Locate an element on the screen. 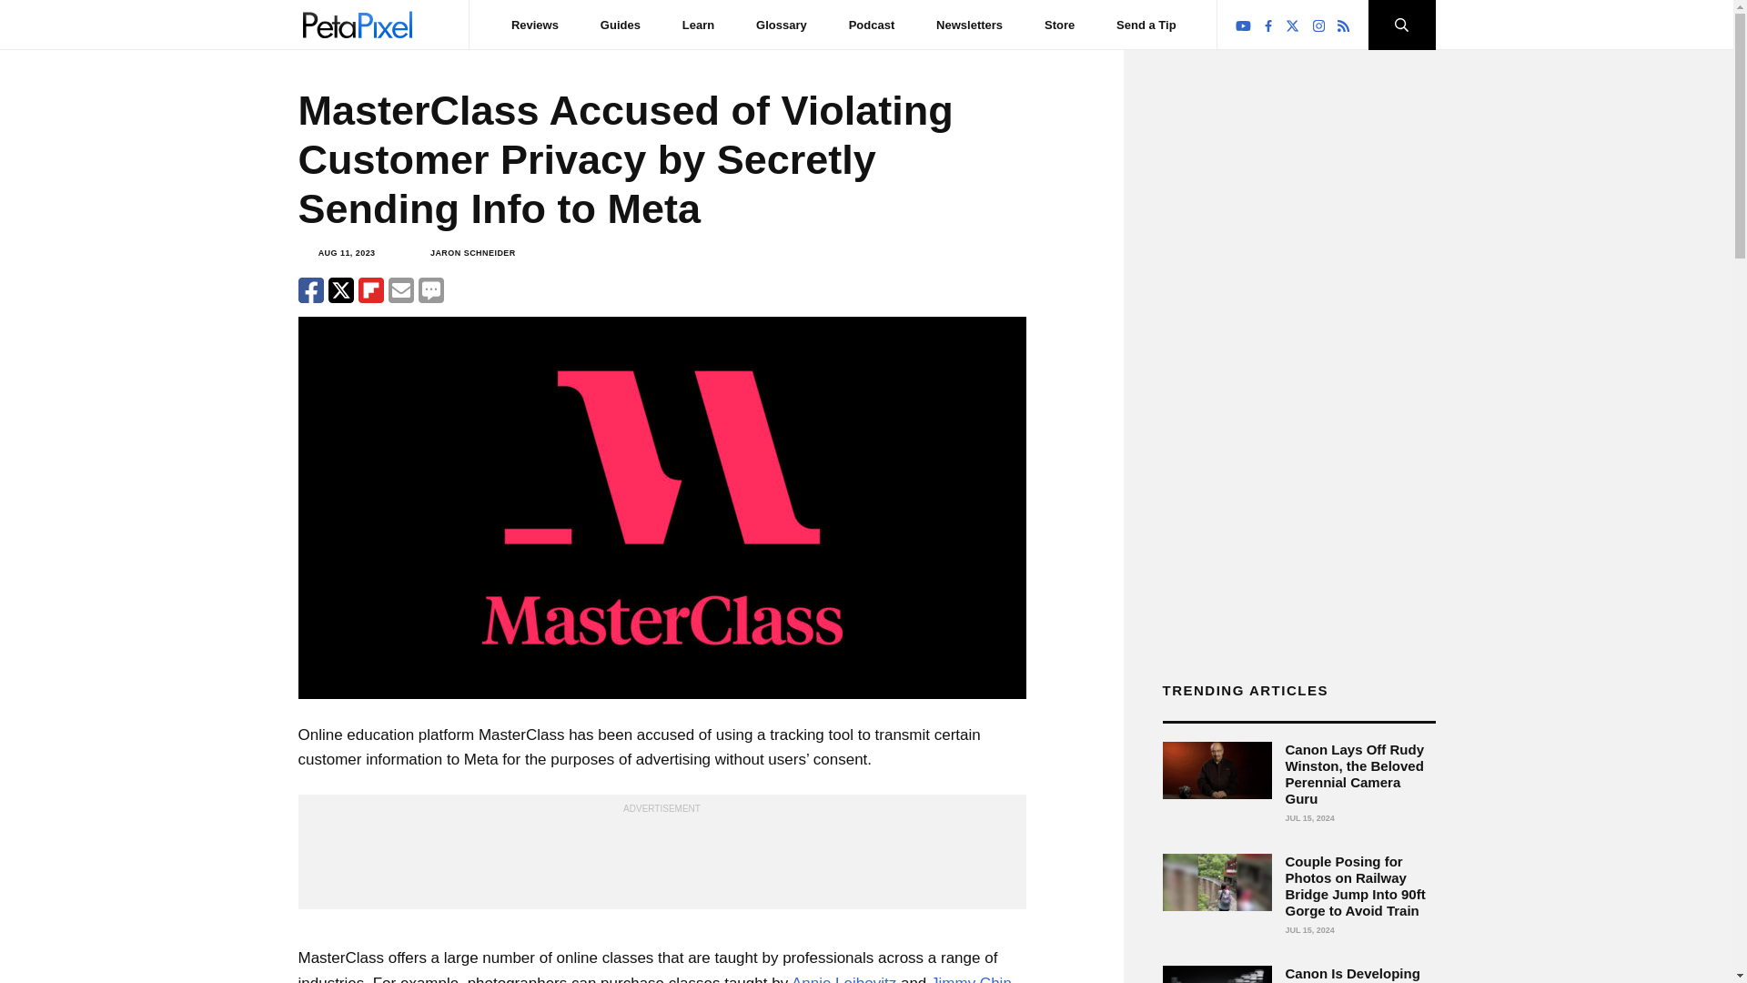  RSS Feed is located at coordinates (1343, 25).